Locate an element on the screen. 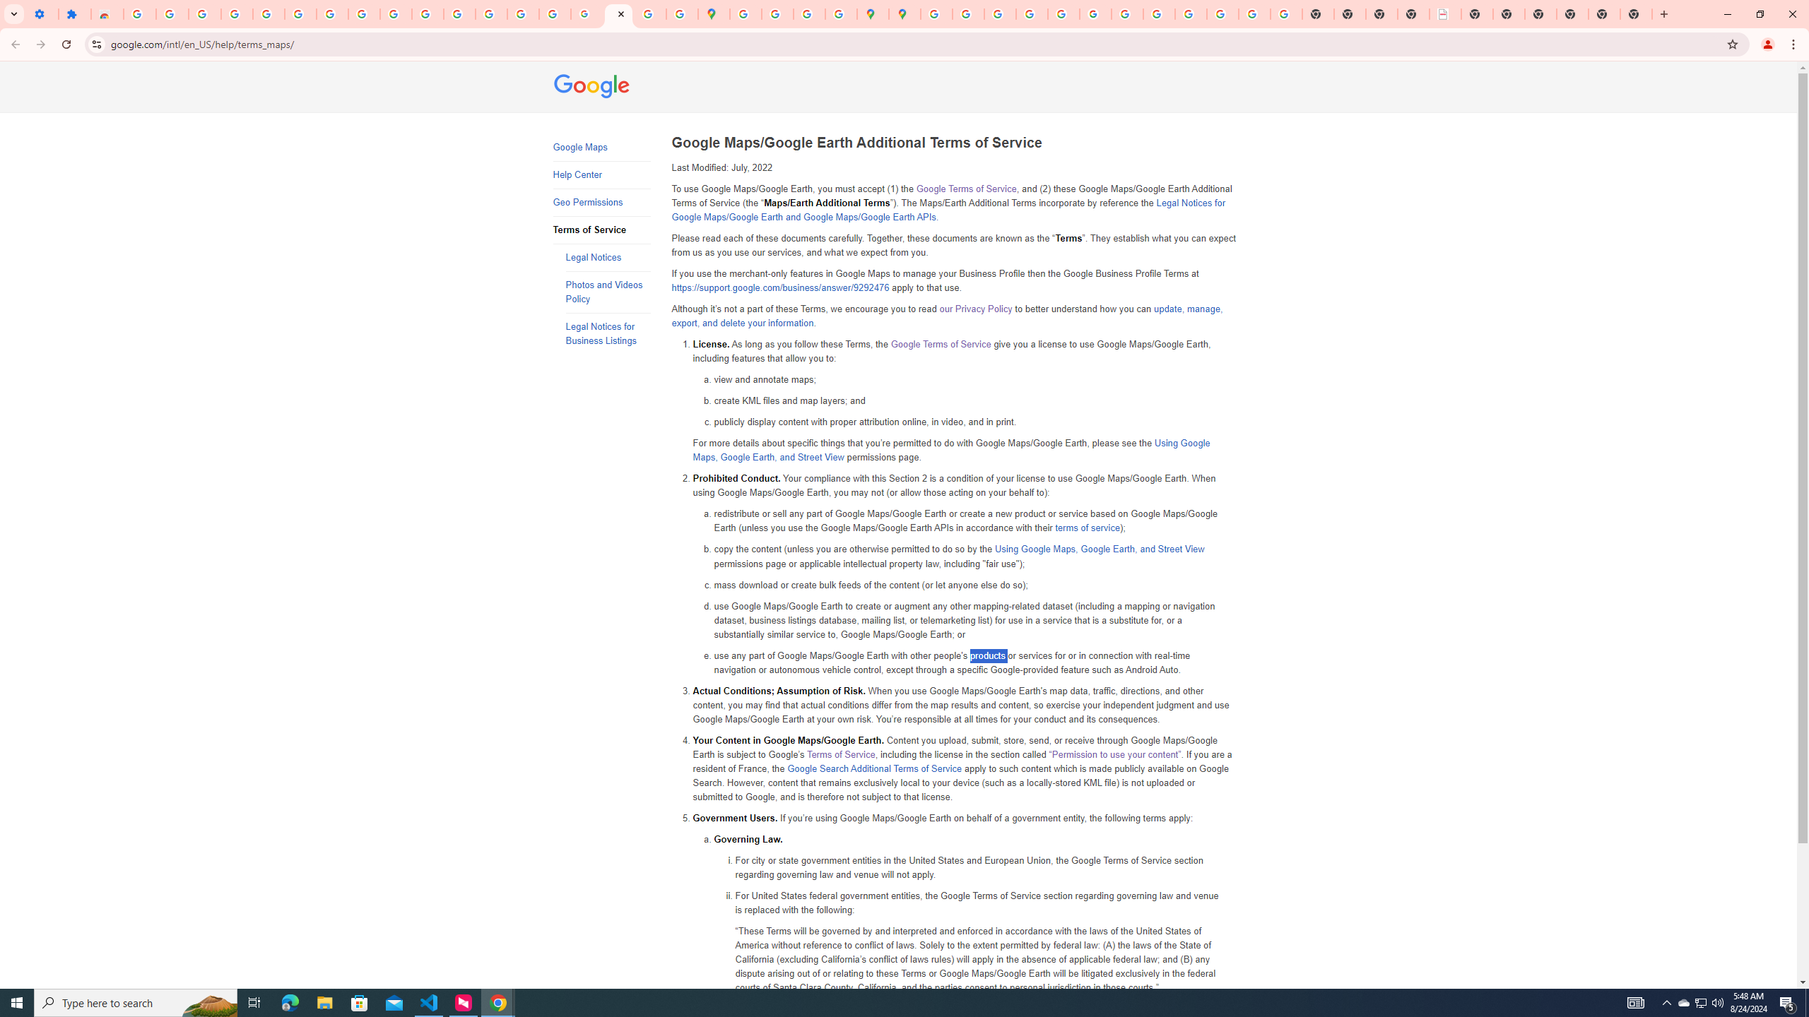 The image size is (1809, 1017). Safety in Our Products - Google Safety Center is located at coordinates (841, 14).